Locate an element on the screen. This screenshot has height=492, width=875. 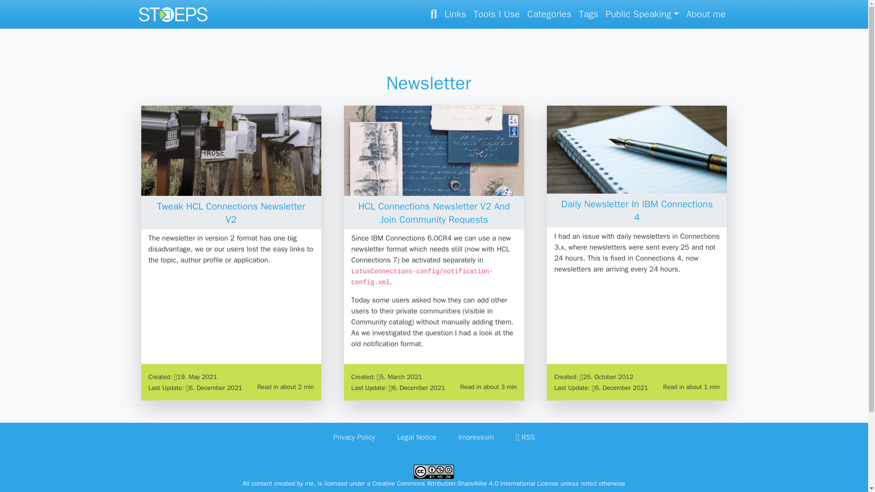
Tools I Use is located at coordinates (497, 14).